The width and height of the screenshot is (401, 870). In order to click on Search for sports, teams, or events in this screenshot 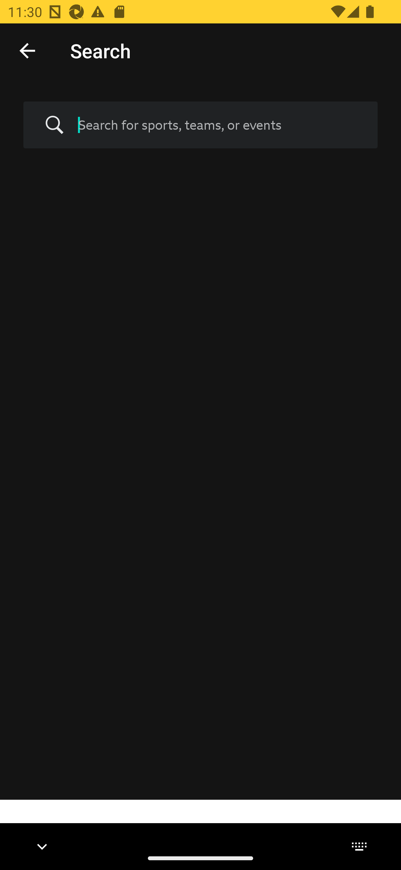, I will do `click(220, 125)`.